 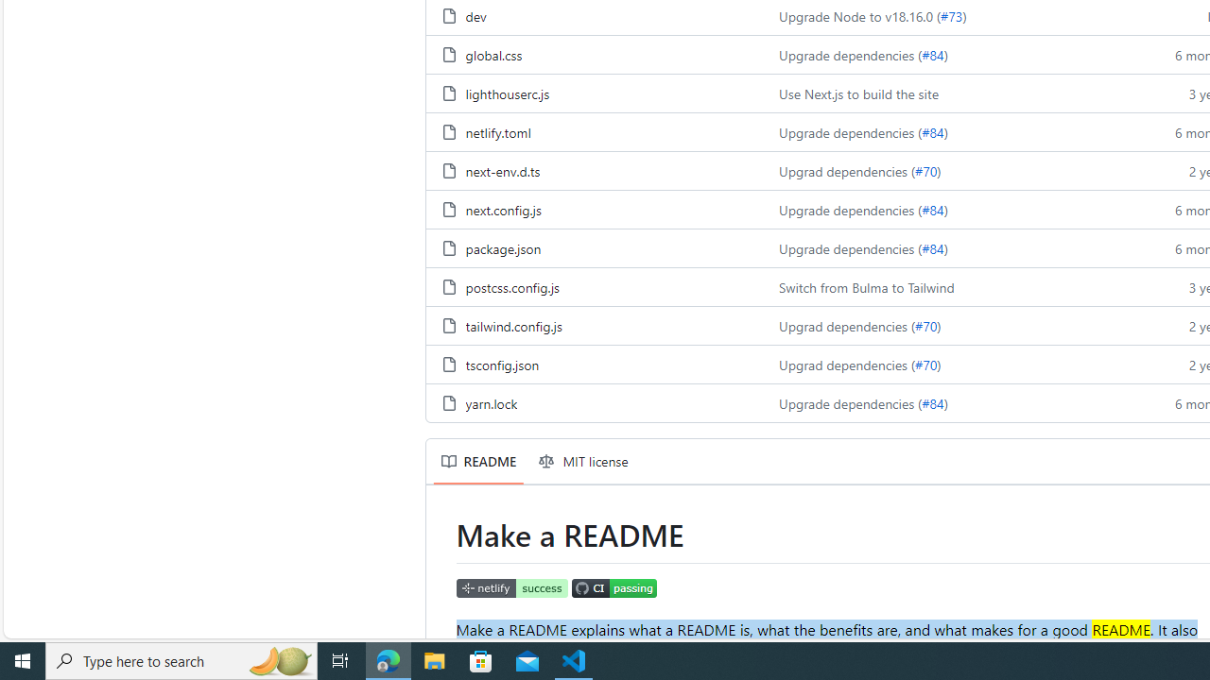 I want to click on Use Next.js to build the site, so click(x=953, y=93).